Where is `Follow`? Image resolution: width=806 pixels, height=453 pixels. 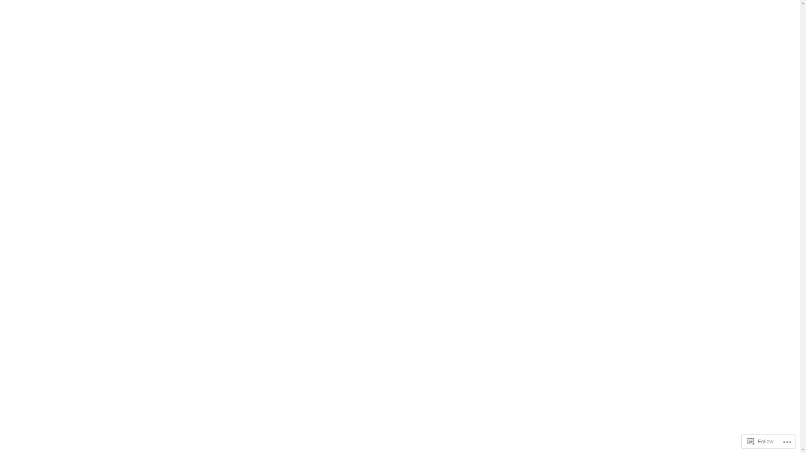 Follow is located at coordinates (761, 441).